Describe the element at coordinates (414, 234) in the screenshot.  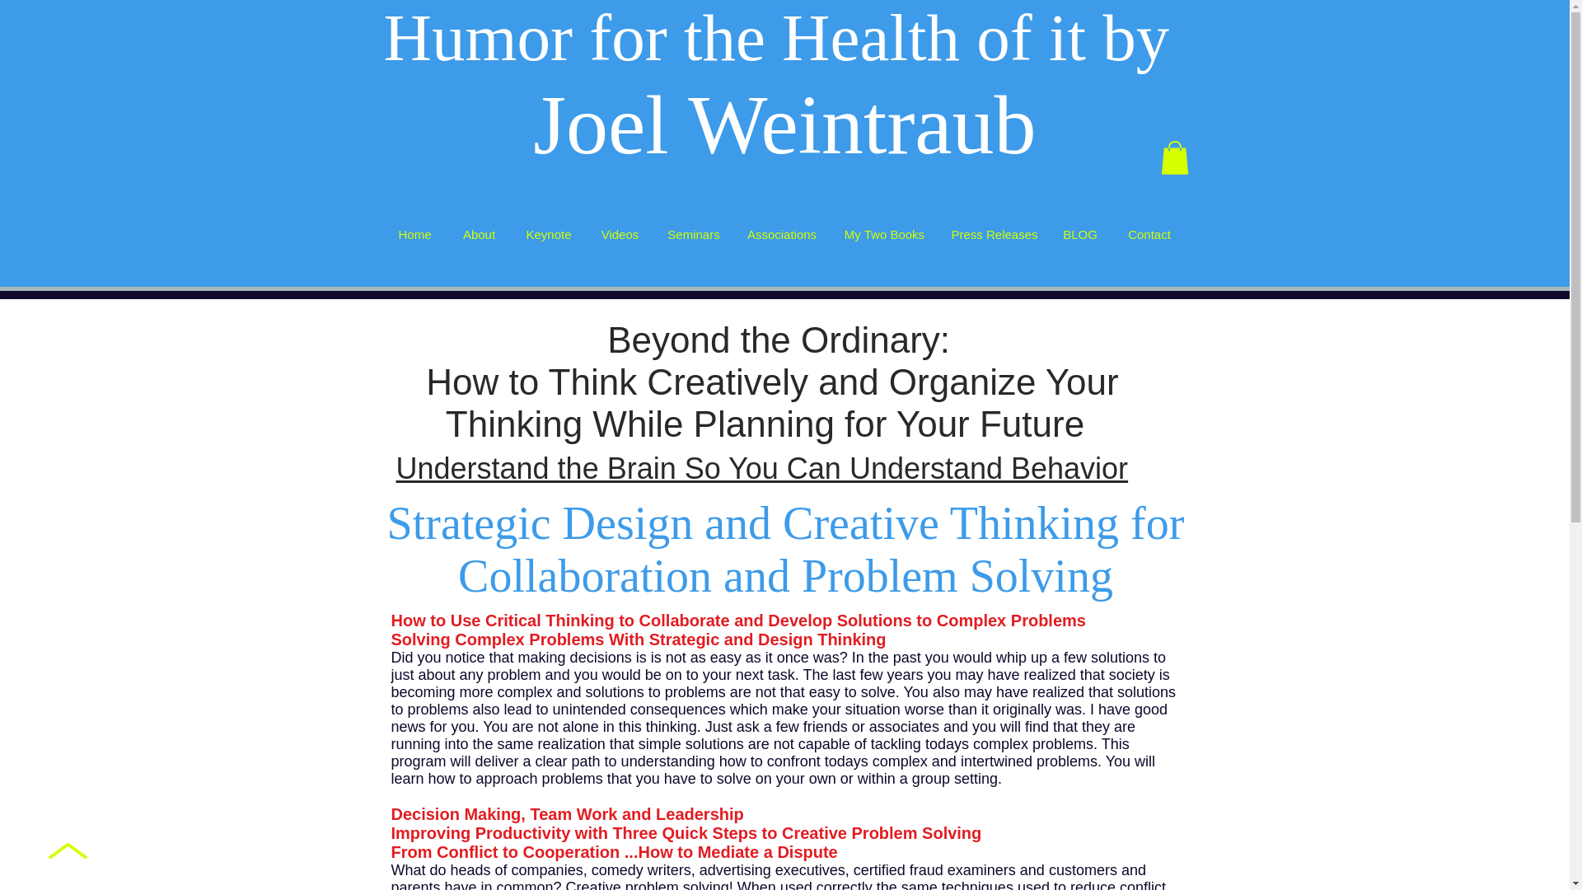
I see `Home` at that location.